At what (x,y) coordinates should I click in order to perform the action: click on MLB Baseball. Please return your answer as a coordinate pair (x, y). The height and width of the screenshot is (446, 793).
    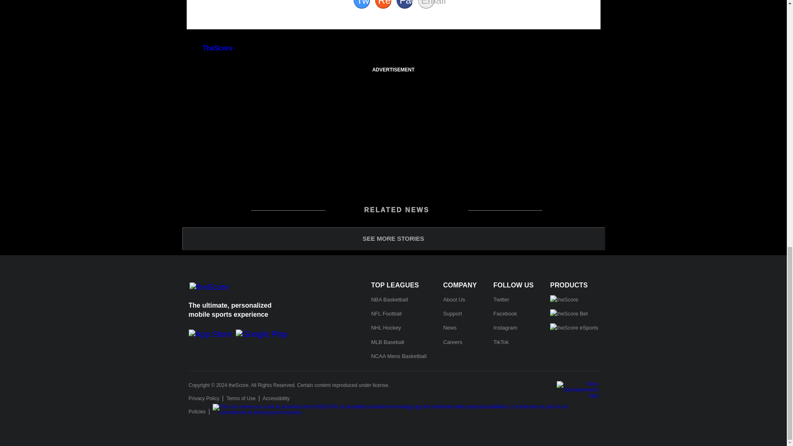
    Looking at the image, I should click on (387, 342).